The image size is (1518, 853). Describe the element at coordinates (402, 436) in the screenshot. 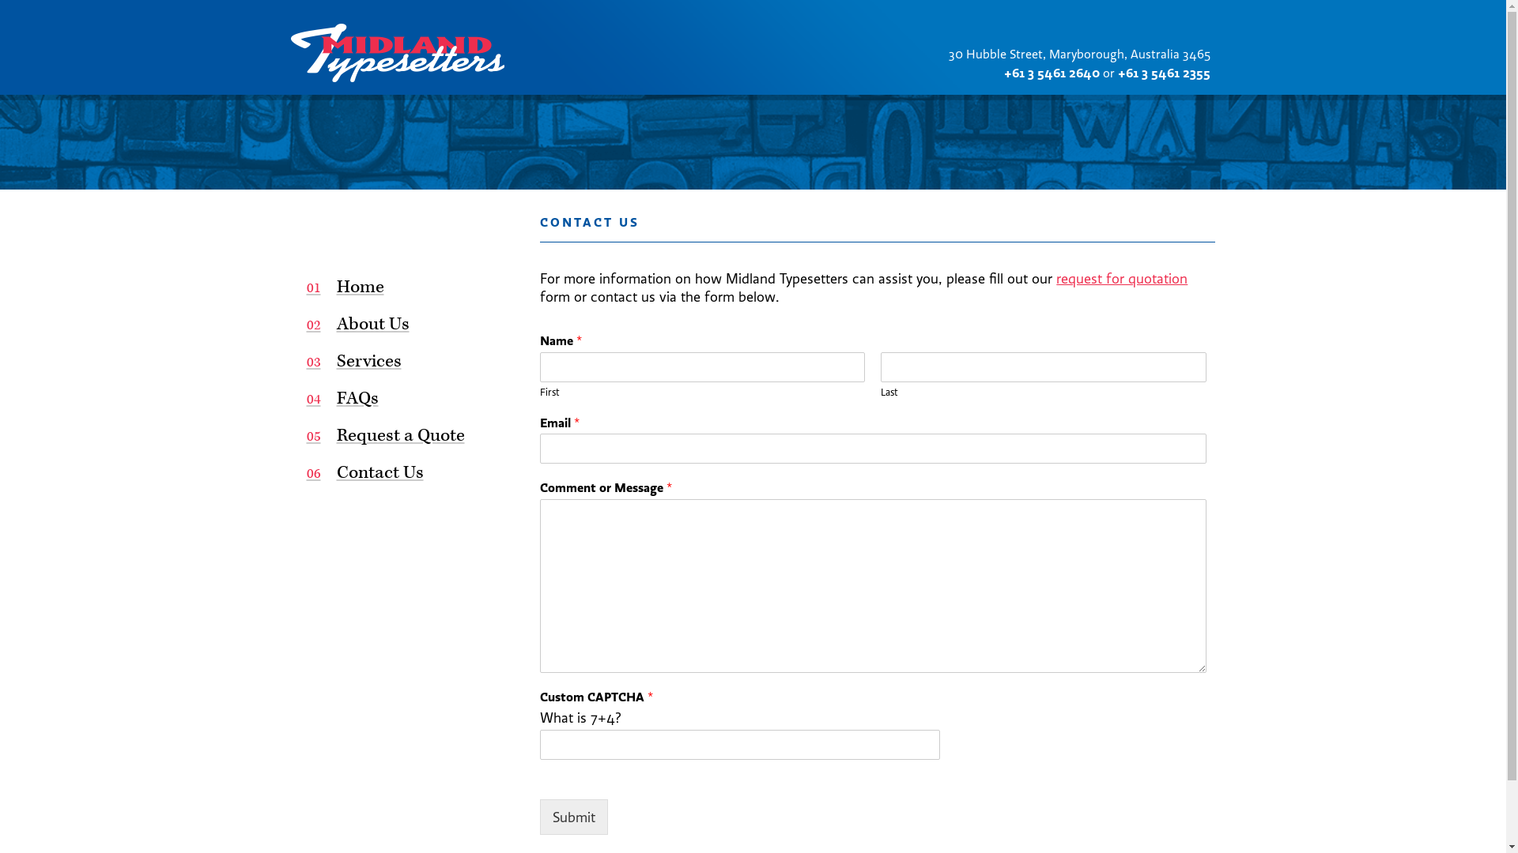

I see `Request a Quote` at that location.